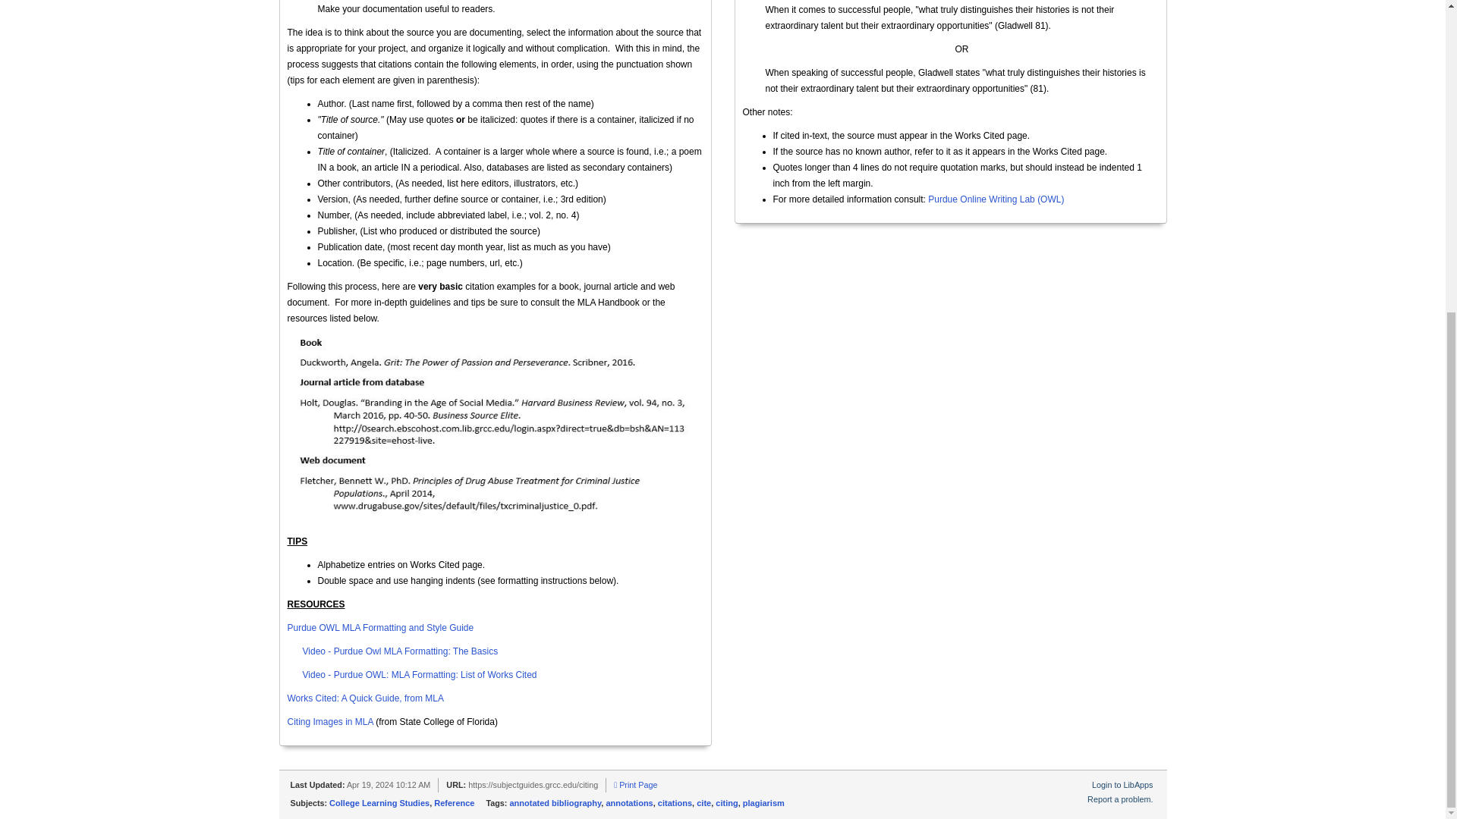  Describe the element at coordinates (703, 802) in the screenshot. I see `cite` at that location.